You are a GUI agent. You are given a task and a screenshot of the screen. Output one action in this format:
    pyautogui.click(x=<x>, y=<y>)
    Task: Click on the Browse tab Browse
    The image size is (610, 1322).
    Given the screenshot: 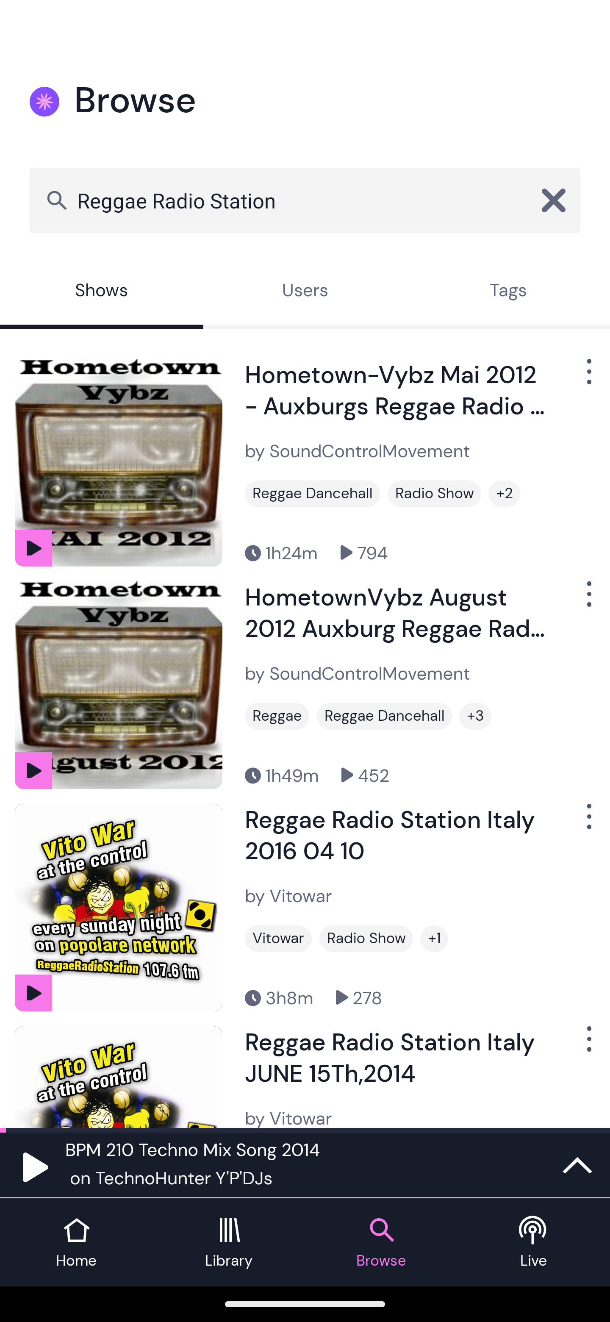 What is the action you would take?
    pyautogui.click(x=381, y=1242)
    